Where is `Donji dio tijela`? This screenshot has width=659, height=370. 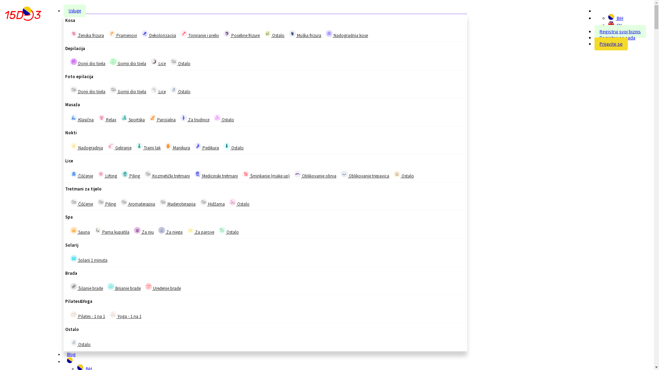
Donji dio tijela is located at coordinates (74, 90).